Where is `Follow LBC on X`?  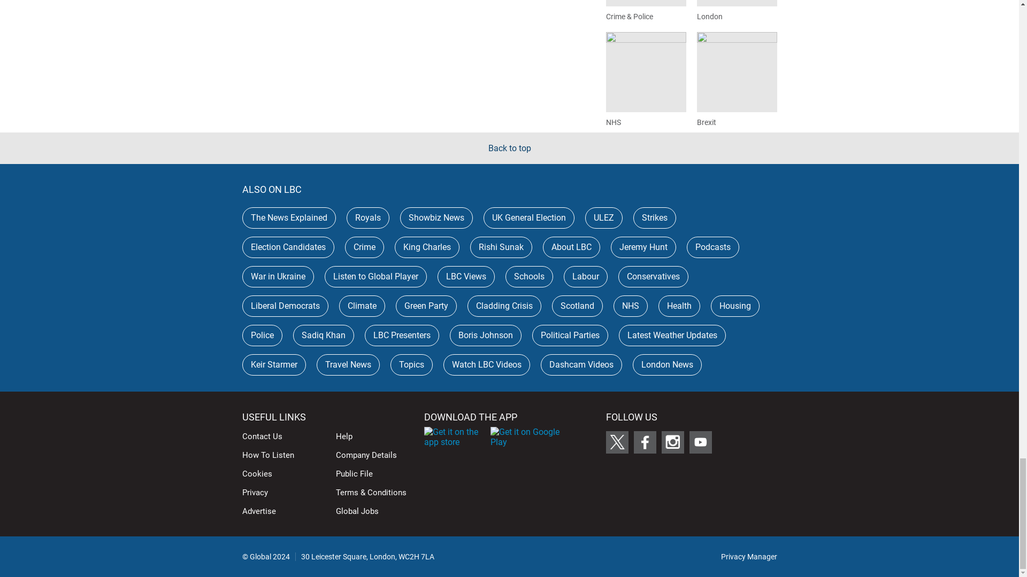
Follow LBC on X is located at coordinates (616, 442).